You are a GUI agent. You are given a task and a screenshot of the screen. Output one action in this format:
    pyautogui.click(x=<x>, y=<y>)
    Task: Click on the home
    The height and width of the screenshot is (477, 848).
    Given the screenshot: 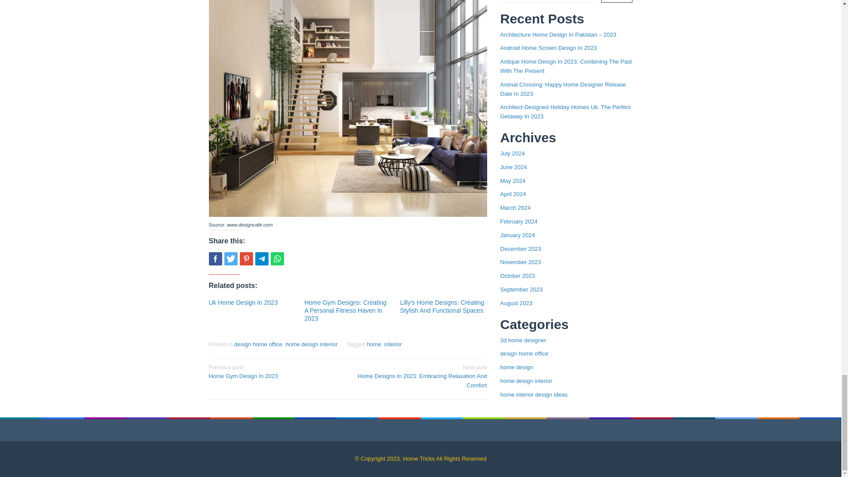 What is the action you would take?
    pyautogui.click(x=375, y=344)
    